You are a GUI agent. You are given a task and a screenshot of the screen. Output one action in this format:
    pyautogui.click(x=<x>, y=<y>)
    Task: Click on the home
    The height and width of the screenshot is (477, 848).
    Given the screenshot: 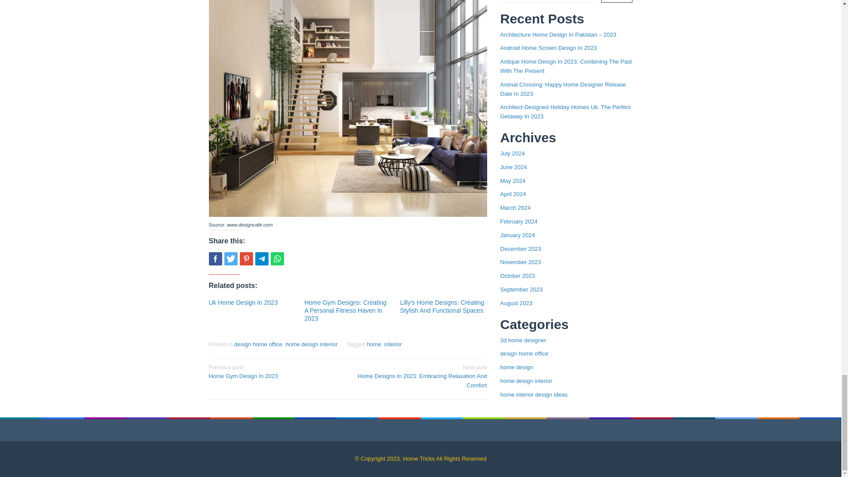 What is the action you would take?
    pyautogui.click(x=375, y=344)
    